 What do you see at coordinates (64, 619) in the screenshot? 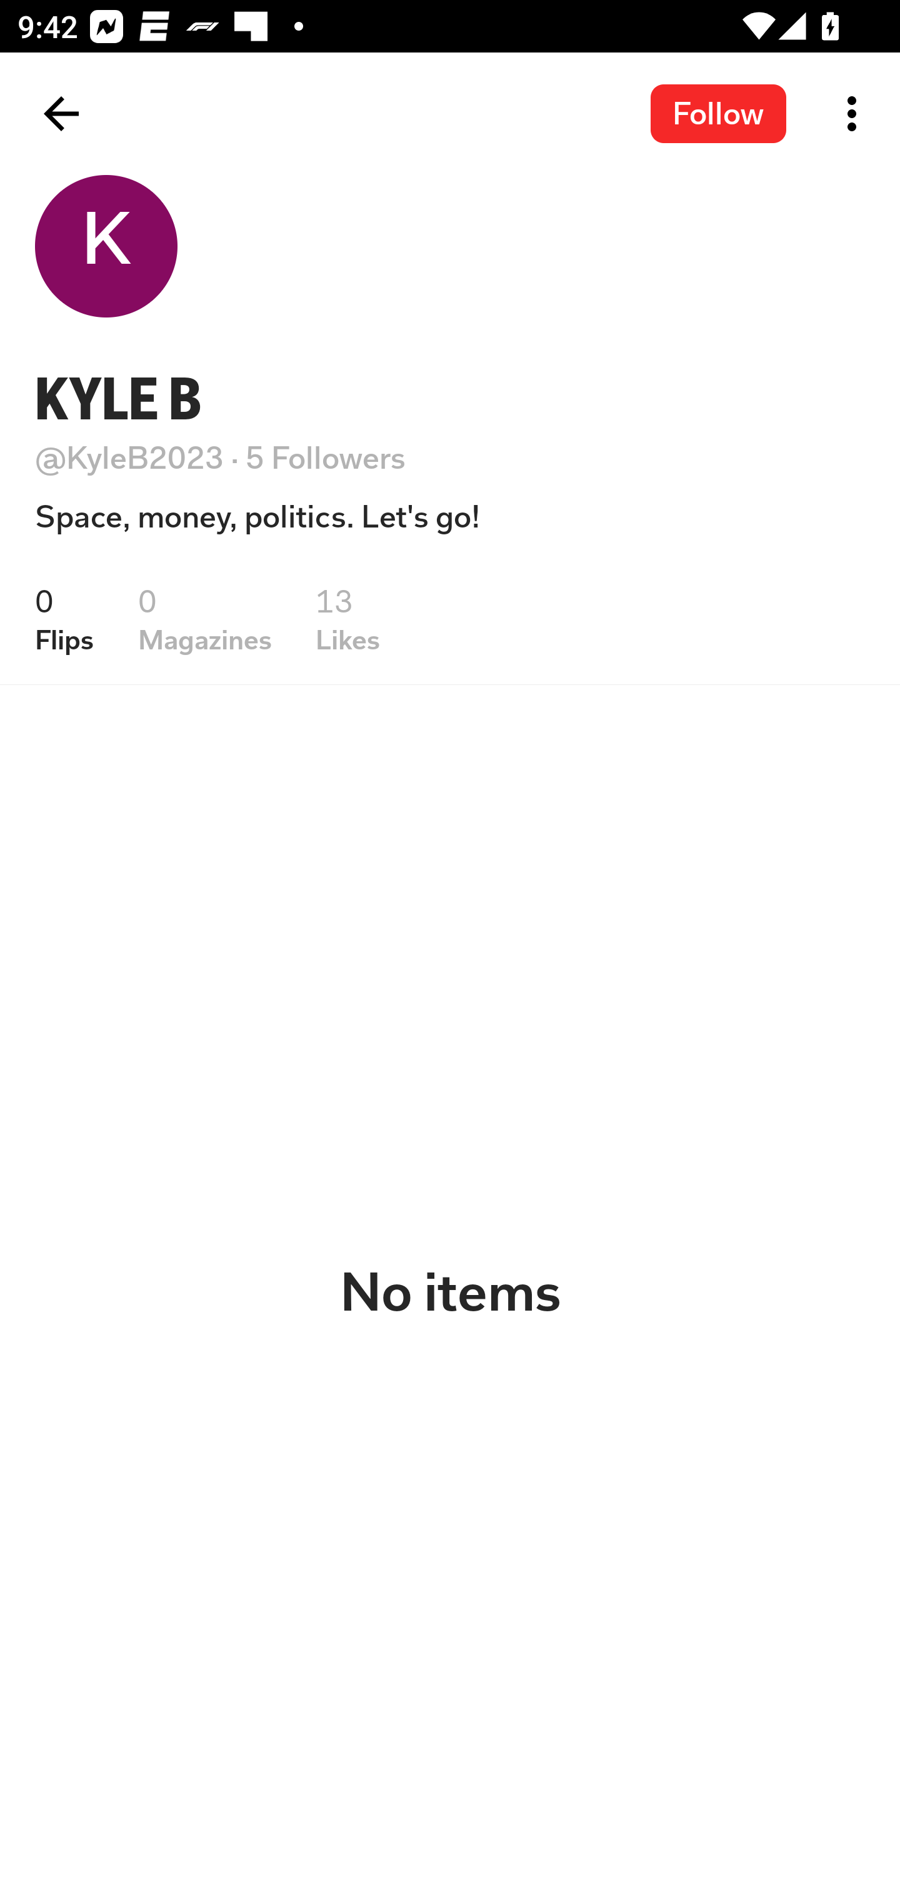
I see `0 Flips` at bounding box center [64, 619].